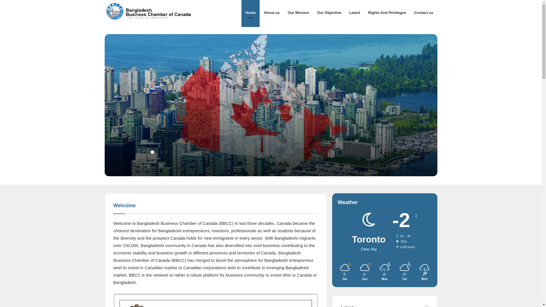 Image resolution: width=546 pixels, height=307 pixels. Describe the element at coordinates (355, 13) in the screenshot. I see `Latest` at that location.